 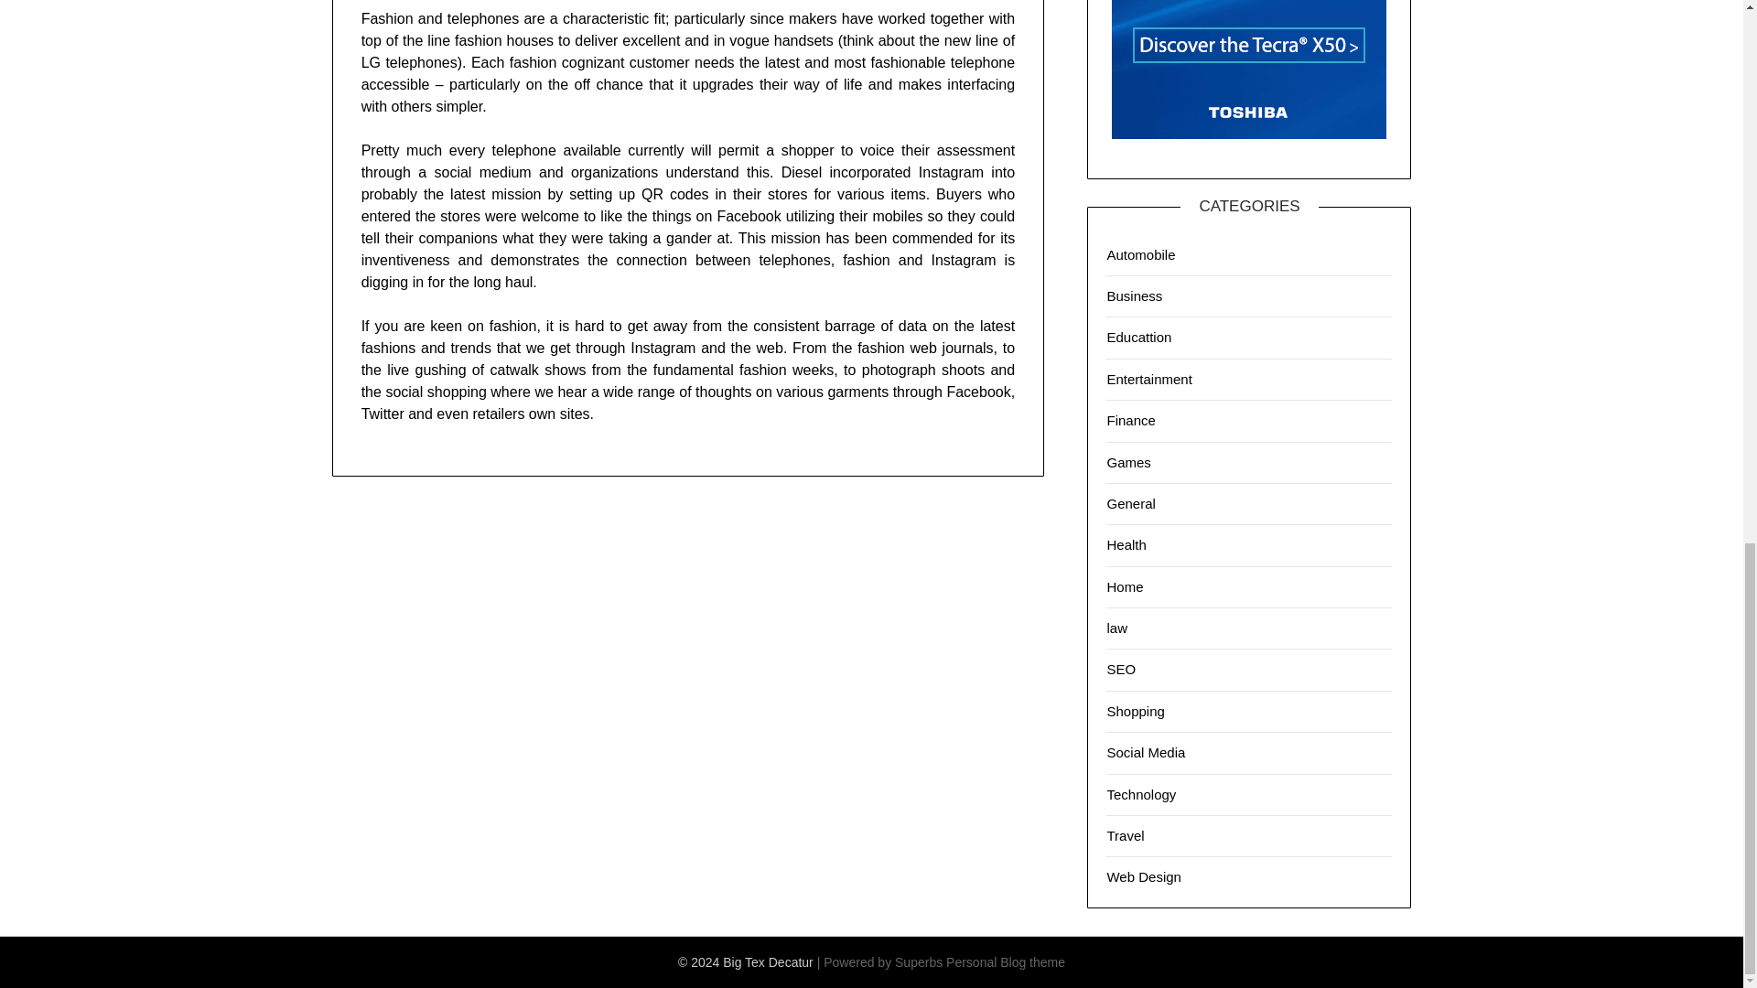 What do you see at coordinates (1144, 876) in the screenshot?
I see `Web Design` at bounding box center [1144, 876].